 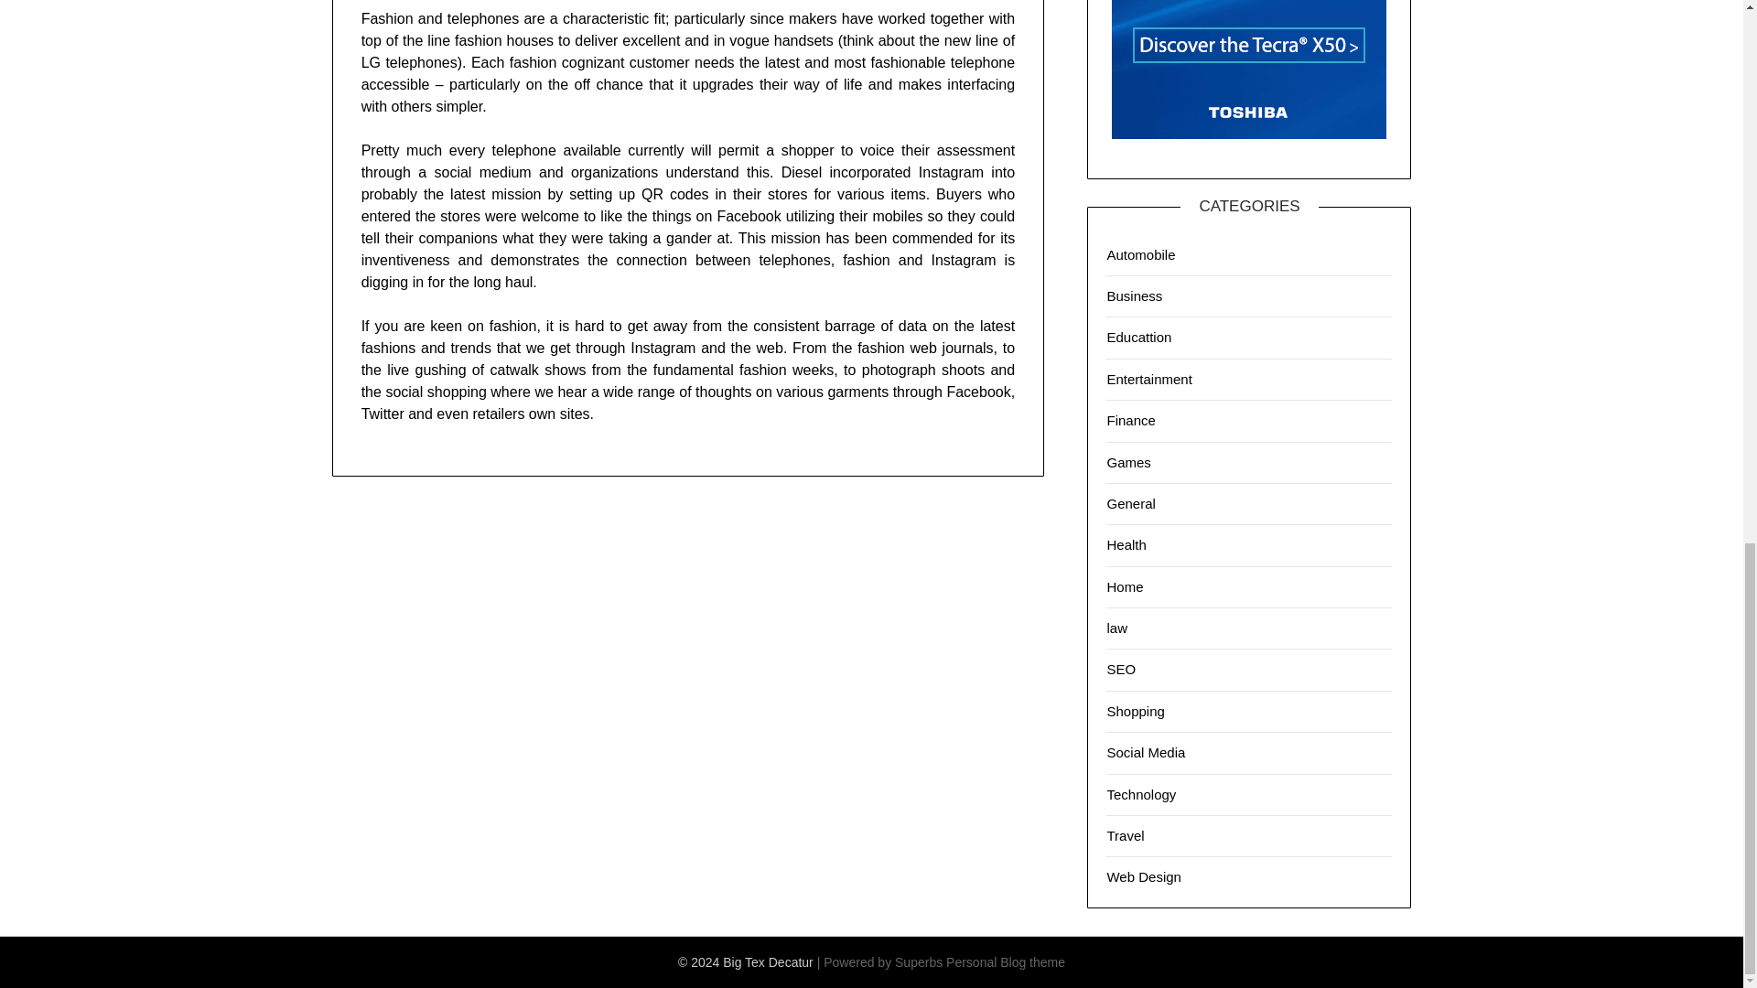 What do you see at coordinates (1144, 876) in the screenshot?
I see `Web Design` at bounding box center [1144, 876].